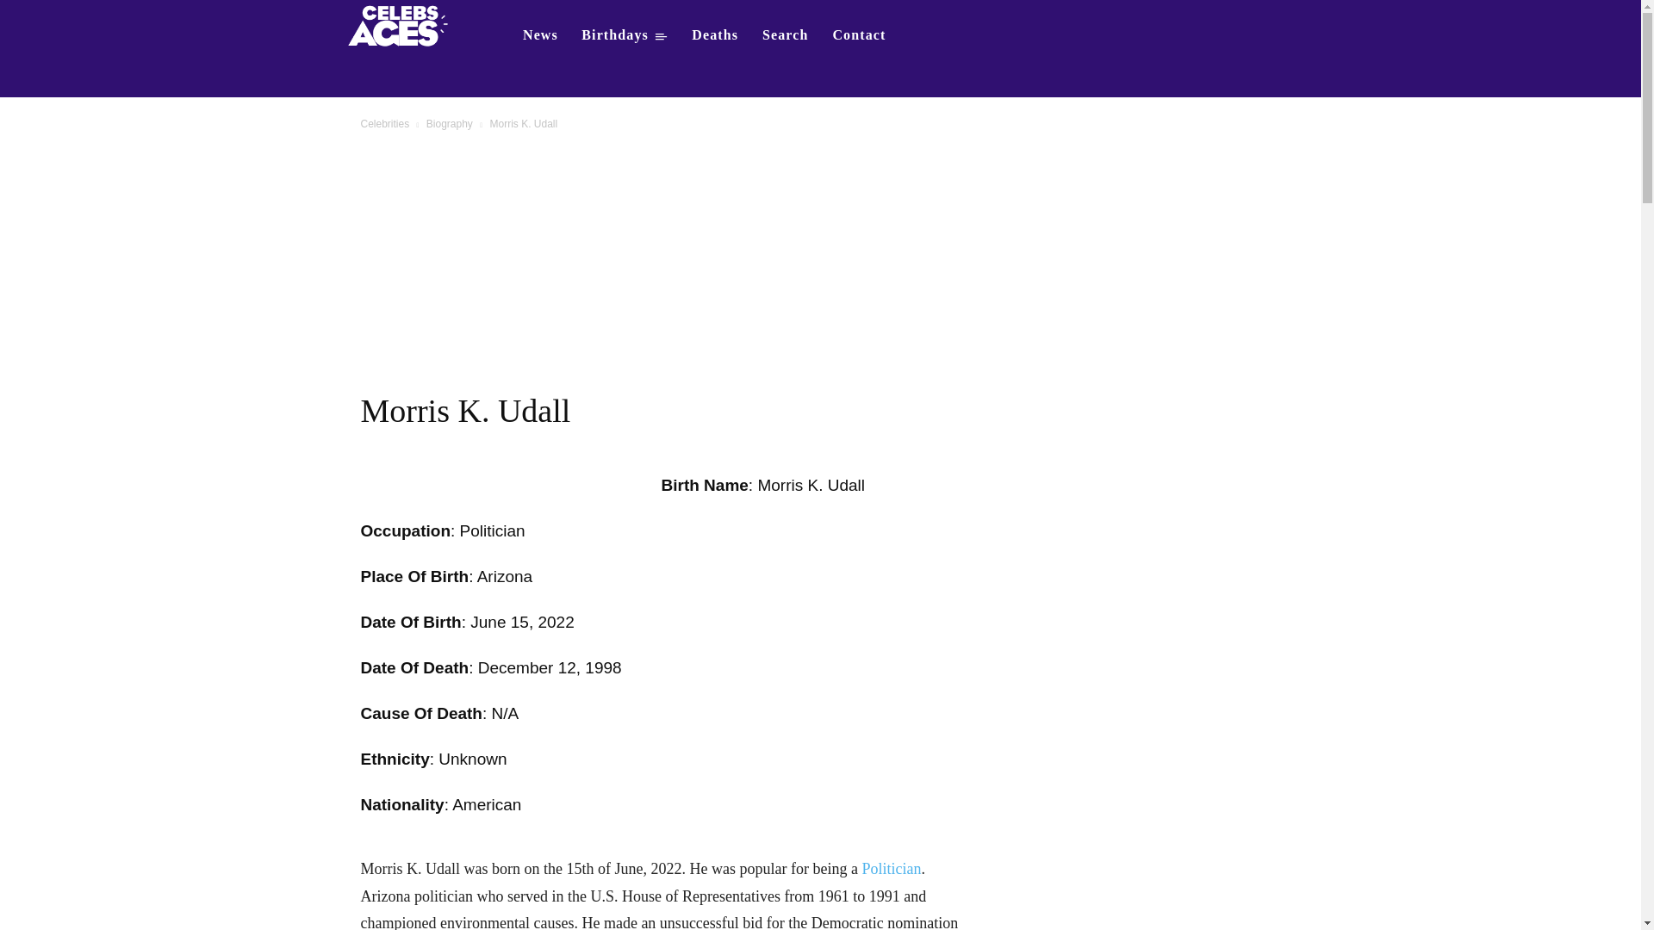 This screenshot has height=930, width=1654. I want to click on Birthdays, so click(624, 34).